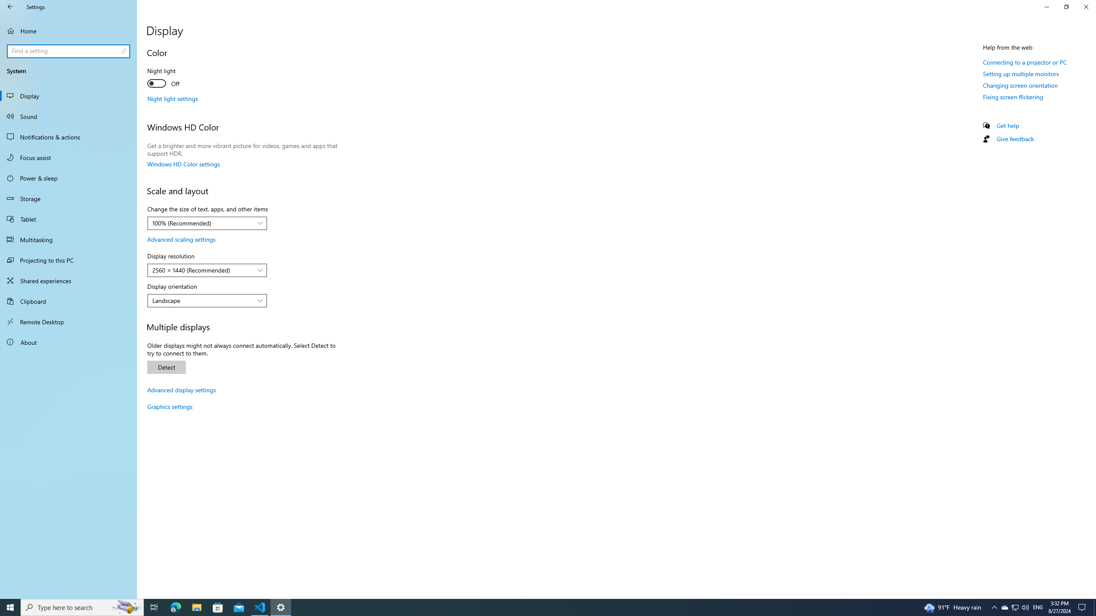 This screenshot has height=616, width=1096. What do you see at coordinates (1025, 62) in the screenshot?
I see `Connecting to a projector or PC` at bounding box center [1025, 62].